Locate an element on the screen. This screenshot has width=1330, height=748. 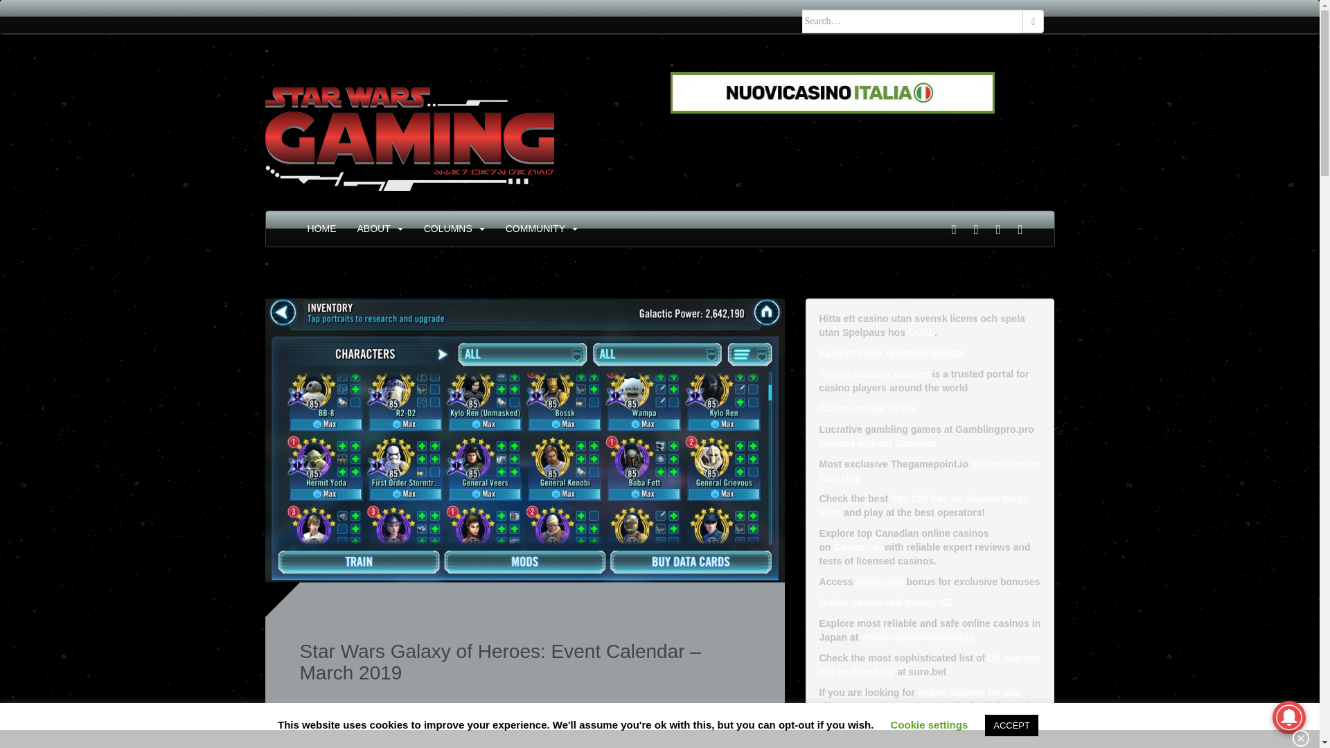
Search is located at coordinates (1034, 21).